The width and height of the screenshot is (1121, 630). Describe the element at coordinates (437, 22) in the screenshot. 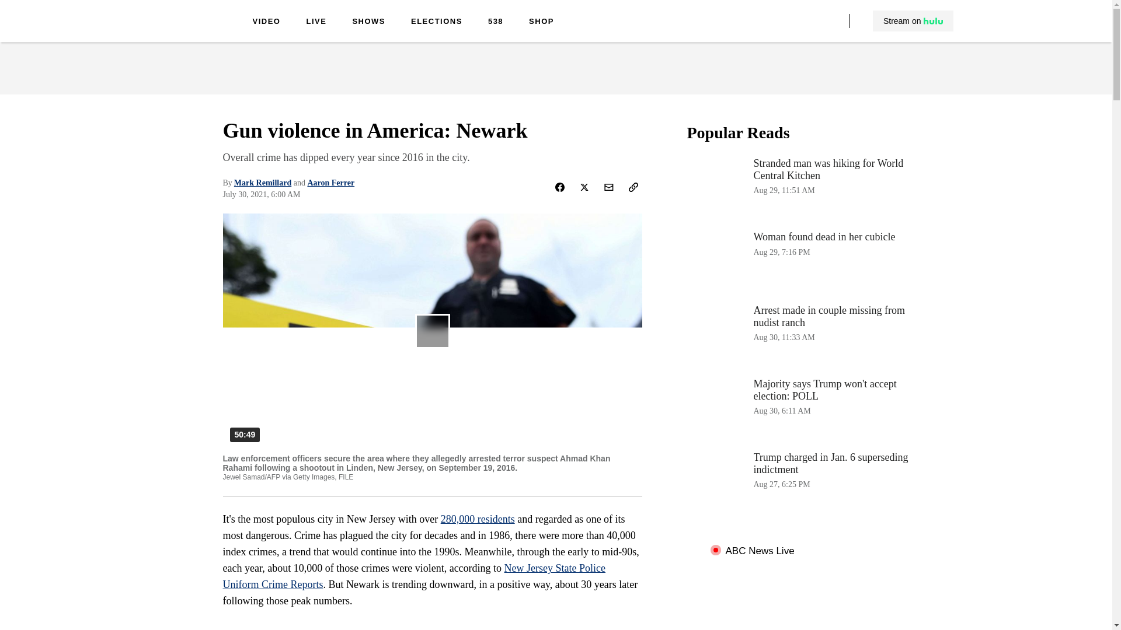

I see `ELECTIONS` at that location.